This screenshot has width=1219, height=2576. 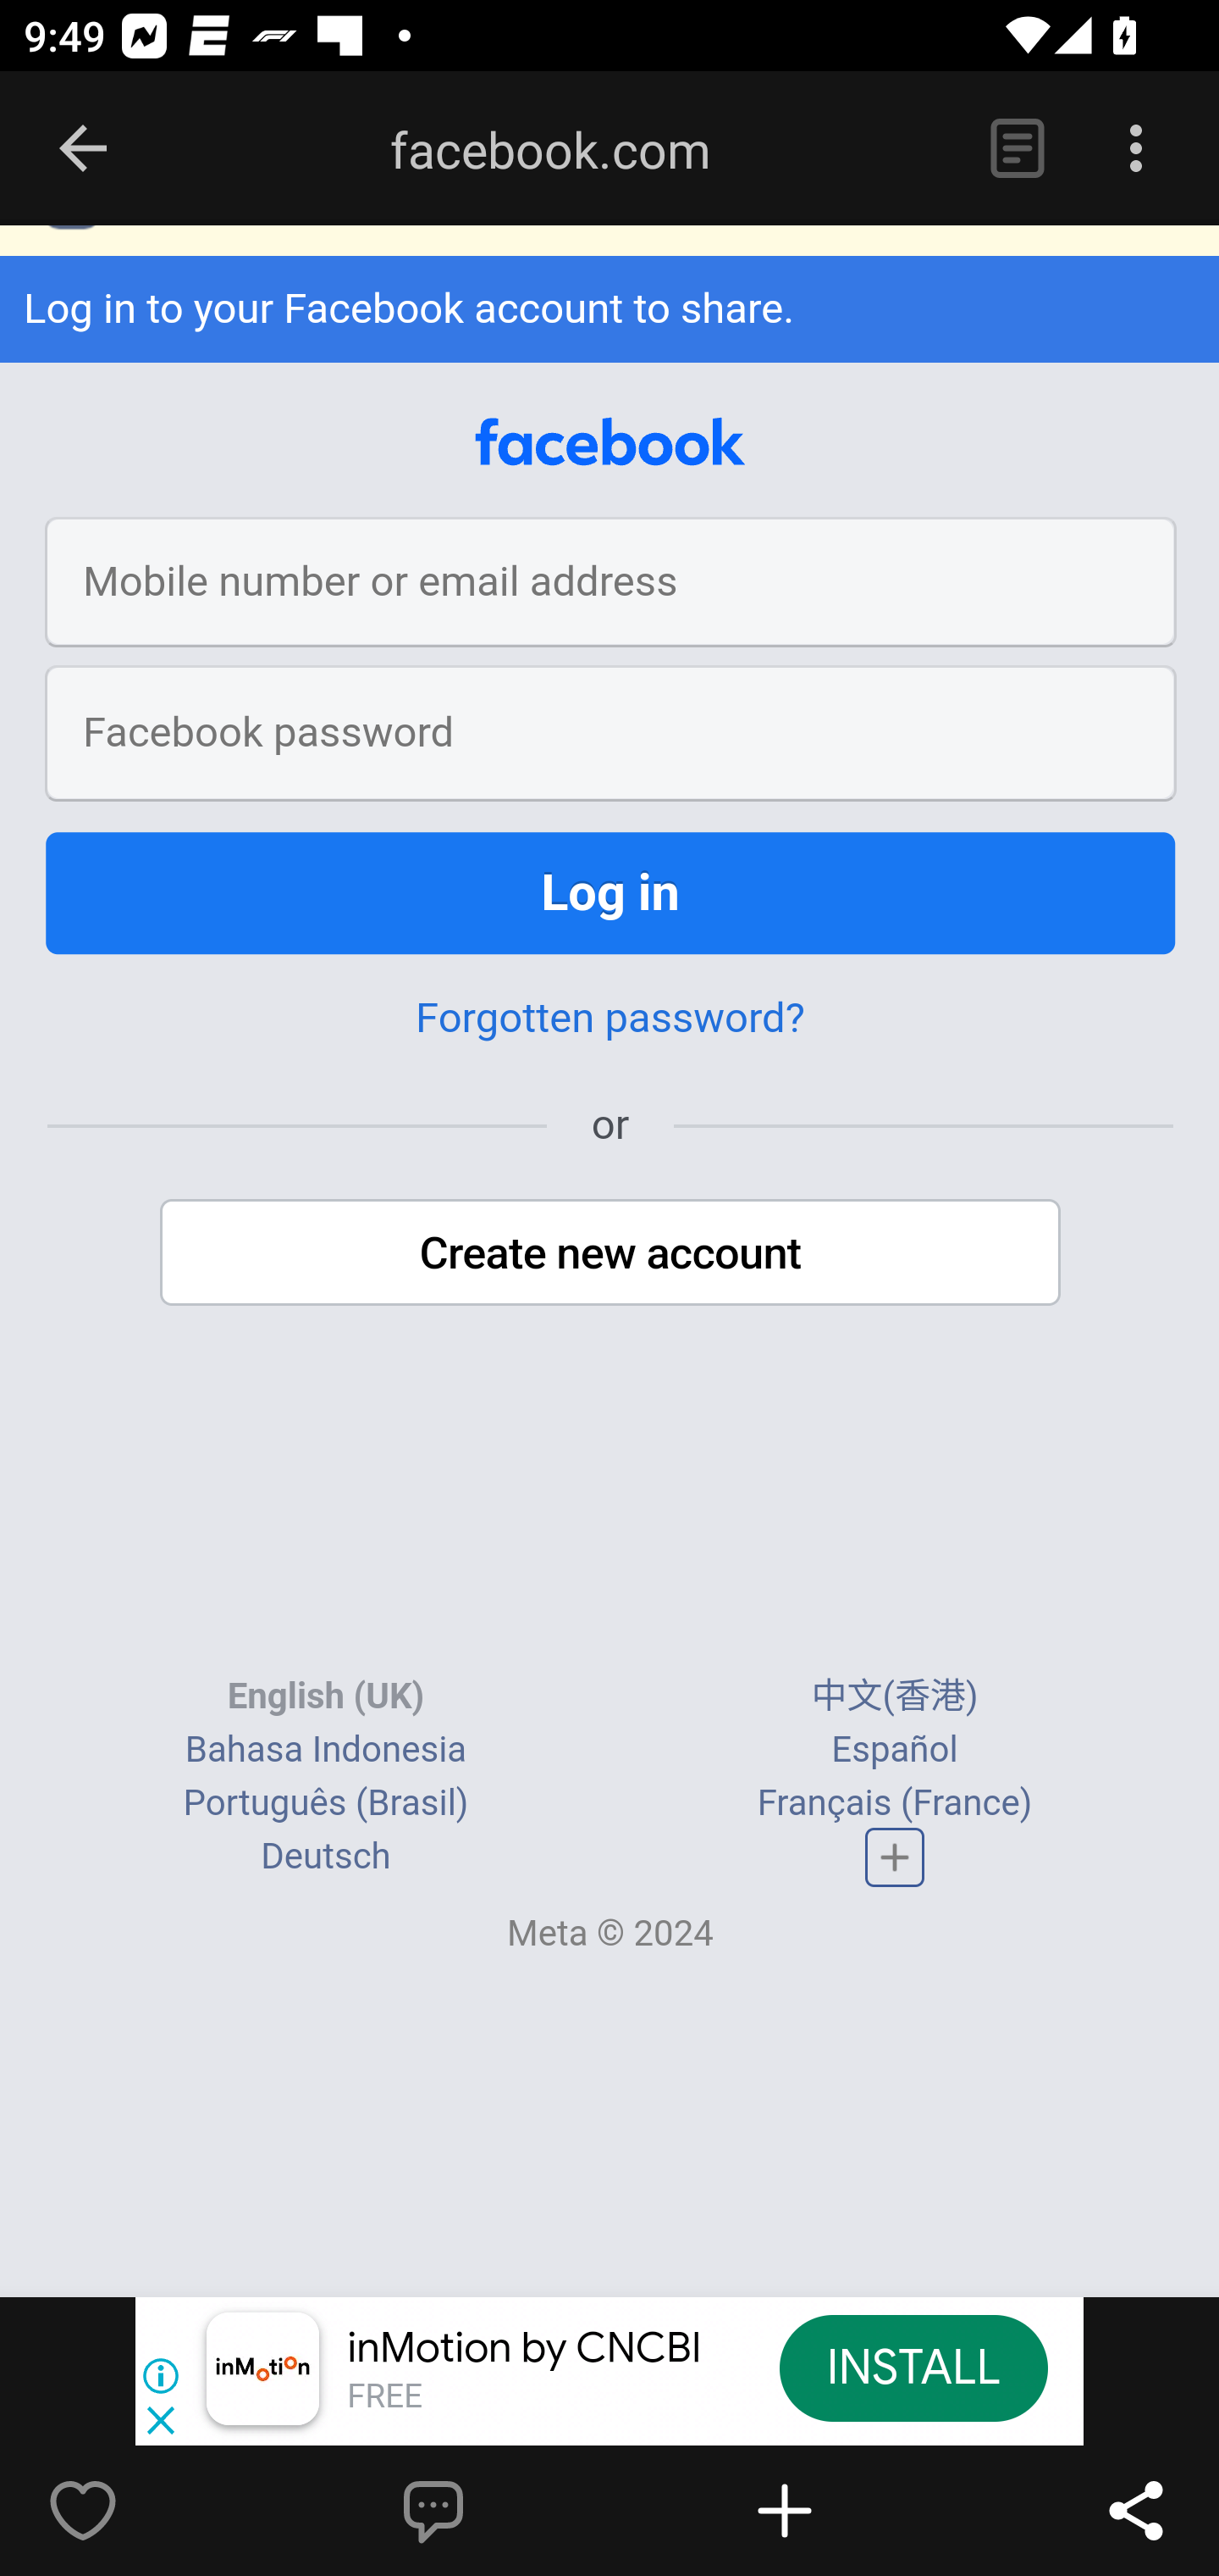 I want to click on Português (Brasil), so click(x=325, y=1804).